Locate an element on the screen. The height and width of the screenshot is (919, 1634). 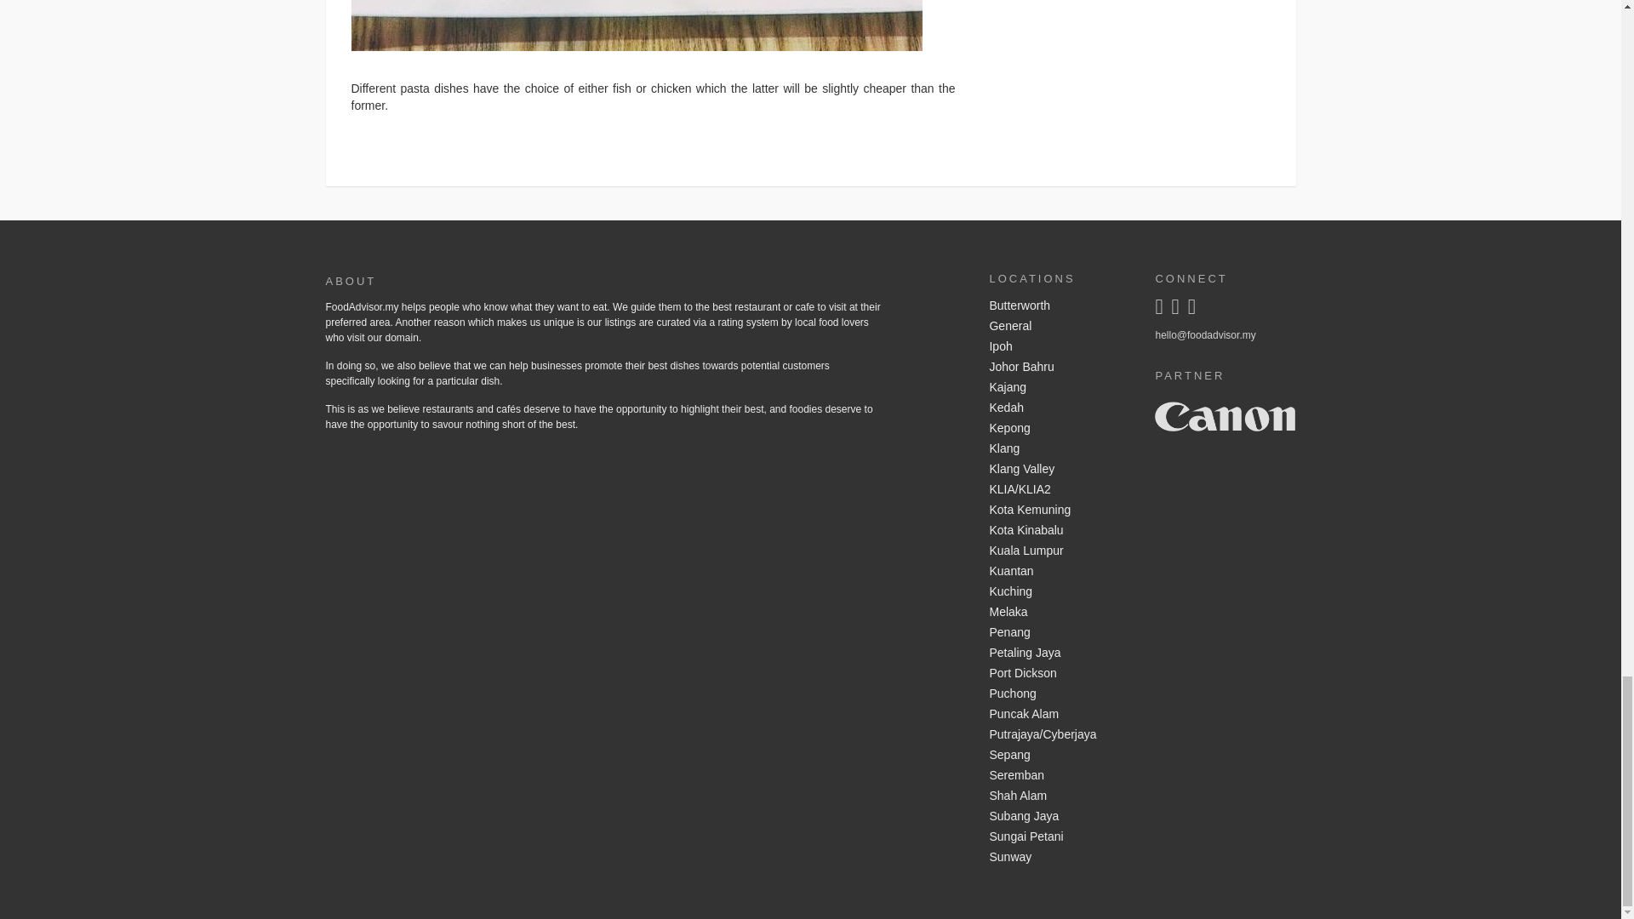
Kuala Lumpur is located at coordinates (1059, 551).